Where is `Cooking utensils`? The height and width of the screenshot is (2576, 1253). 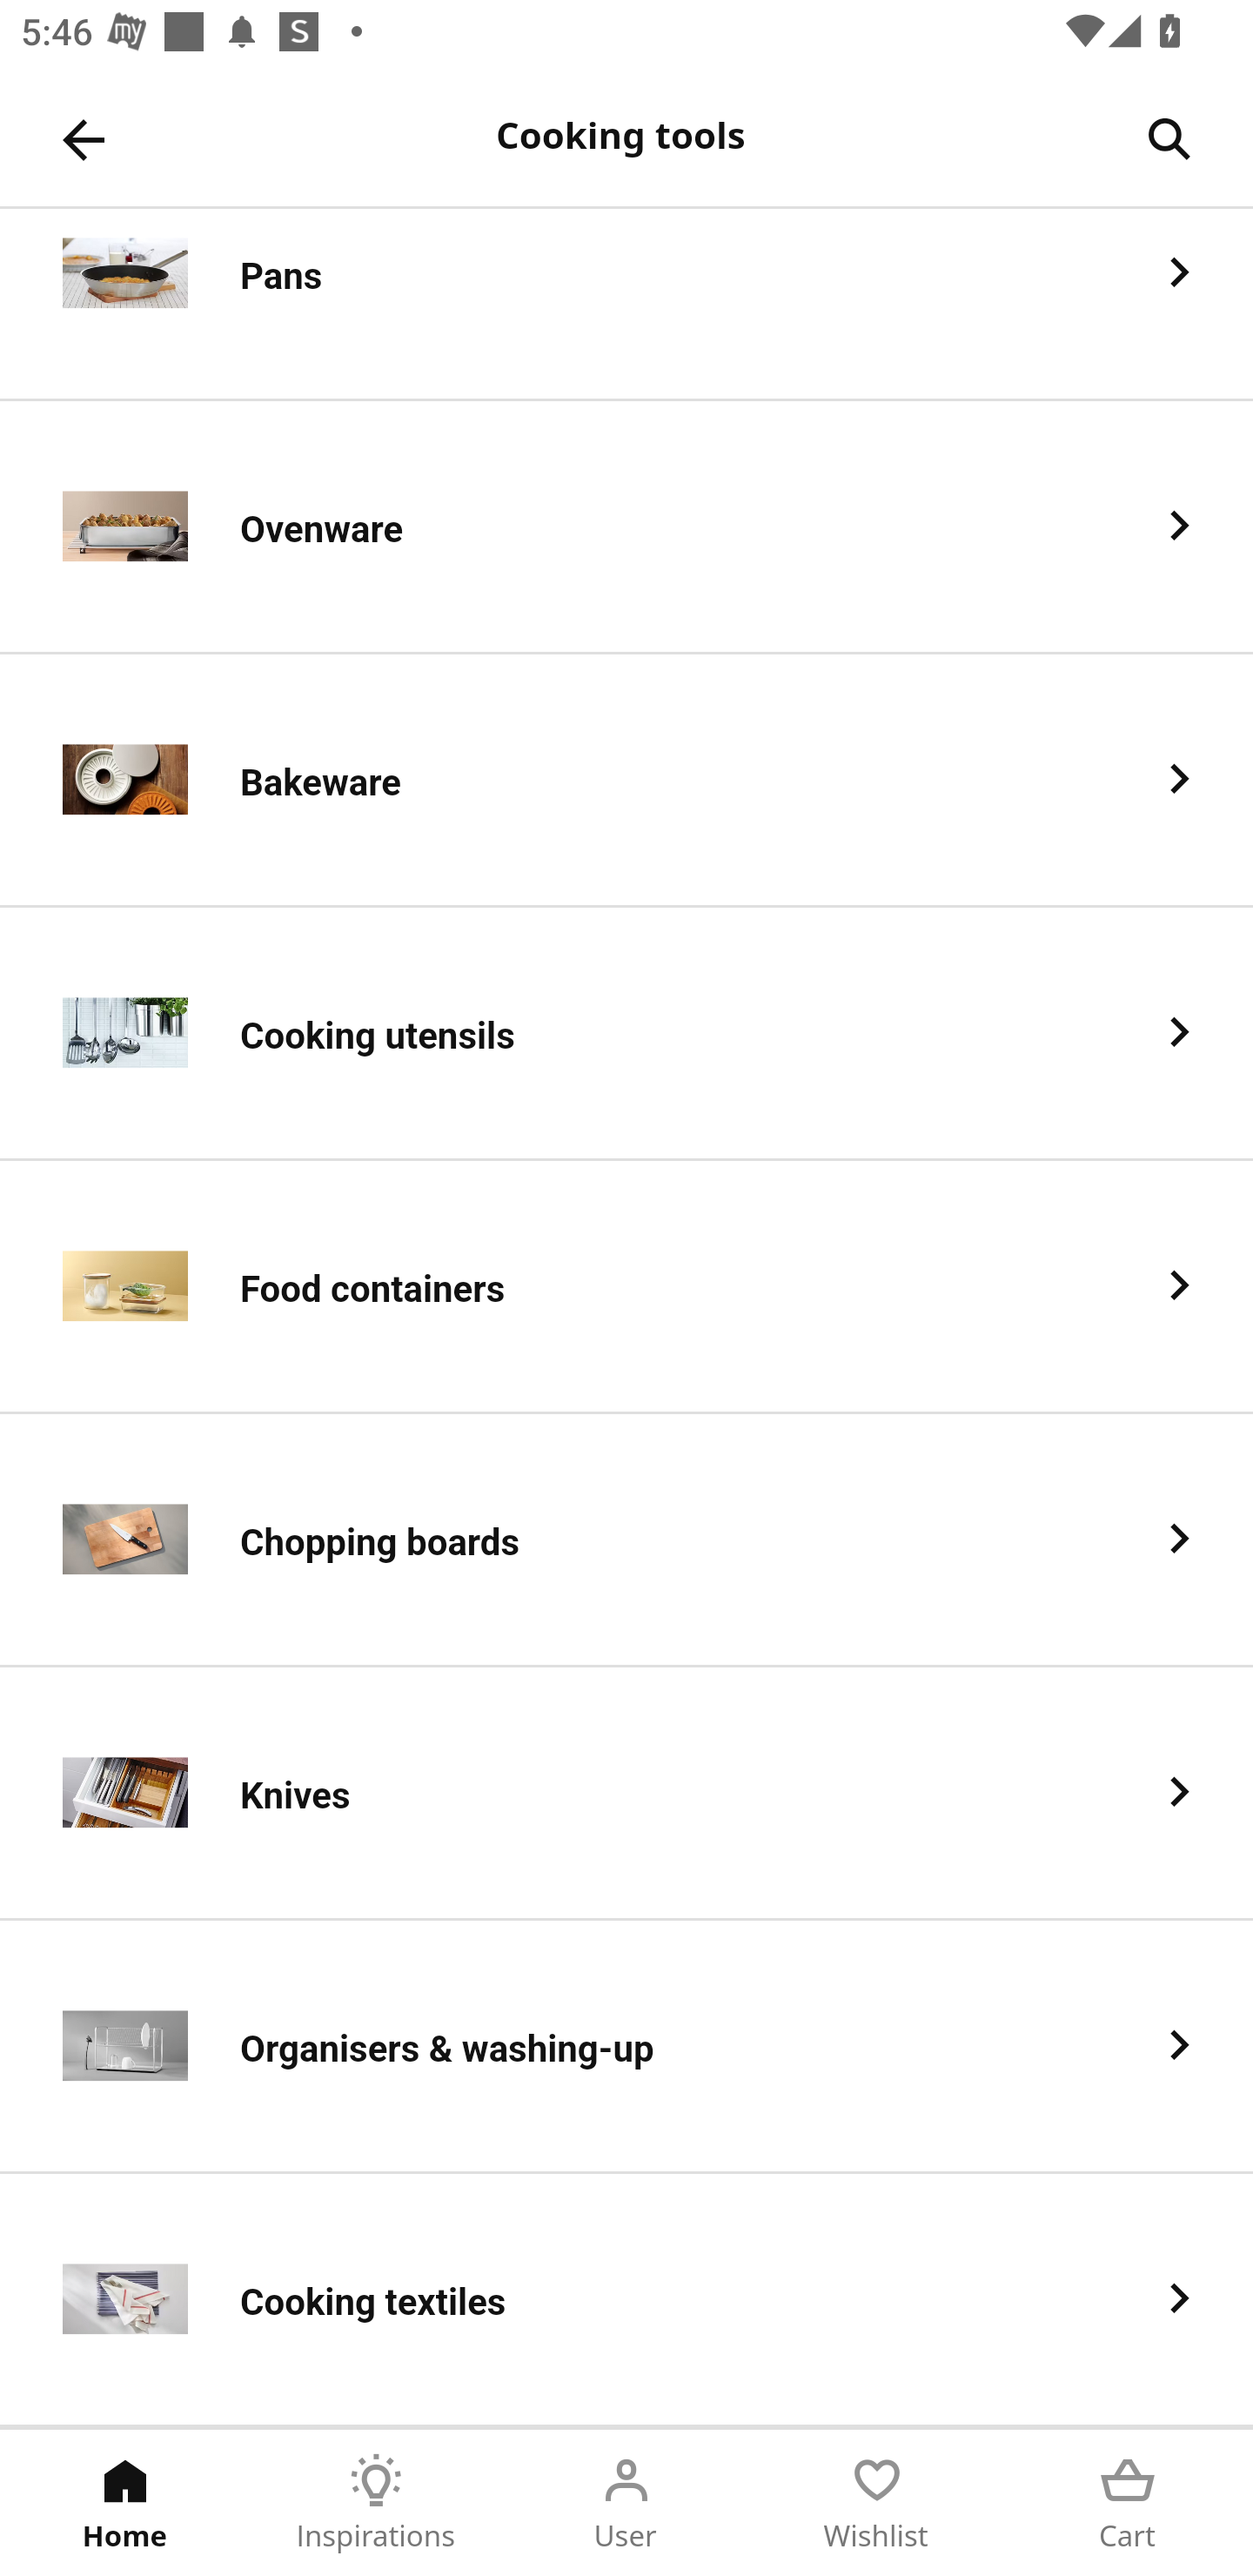
Cooking utensils is located at coordinates (626, 1034).